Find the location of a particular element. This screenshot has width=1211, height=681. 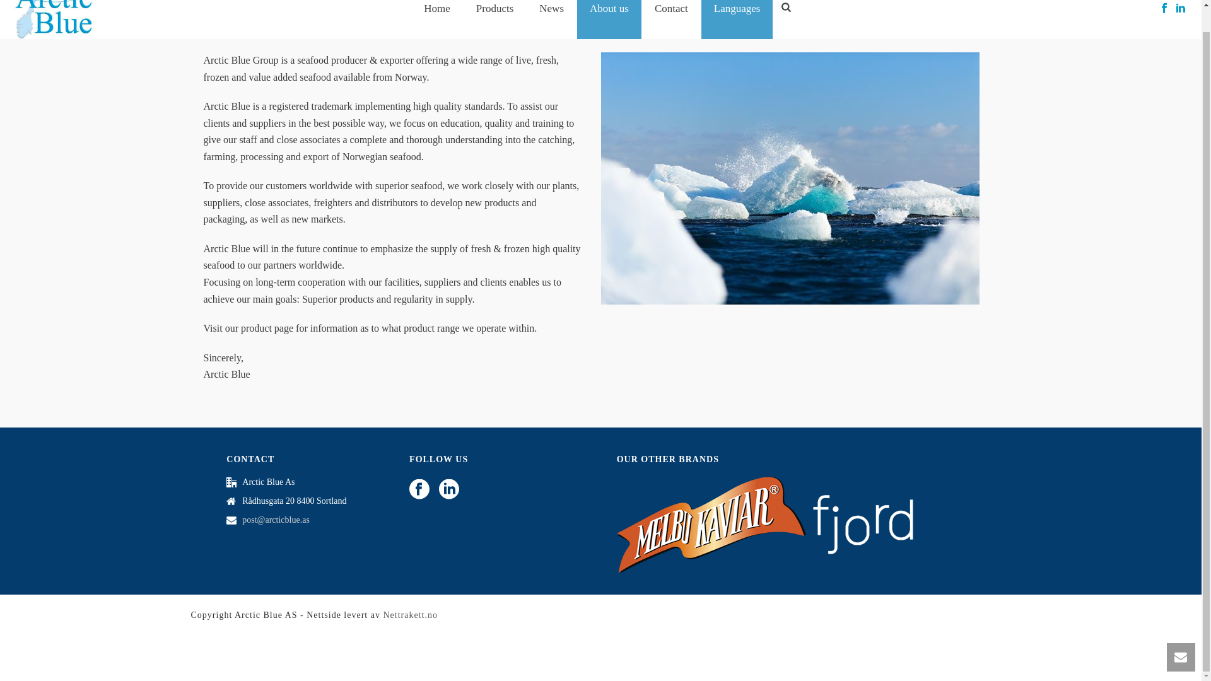

About us is located at coordinates (609, 19).